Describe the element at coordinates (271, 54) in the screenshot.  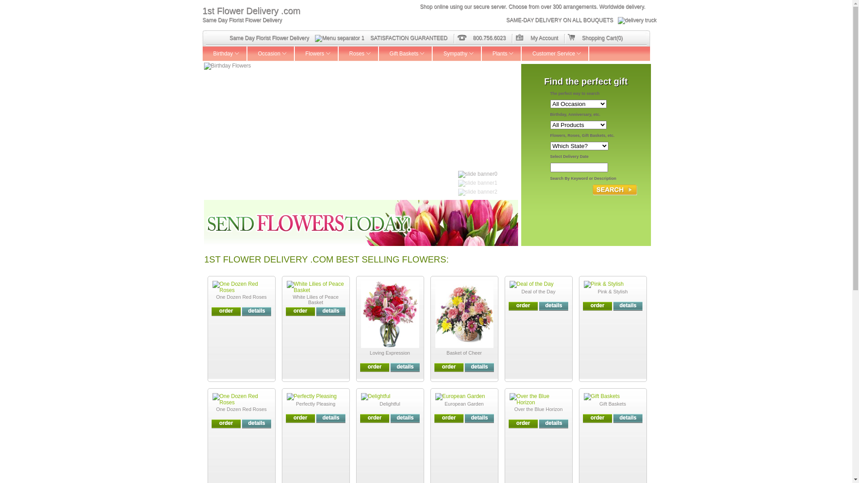
I see `Occasion` at that location.